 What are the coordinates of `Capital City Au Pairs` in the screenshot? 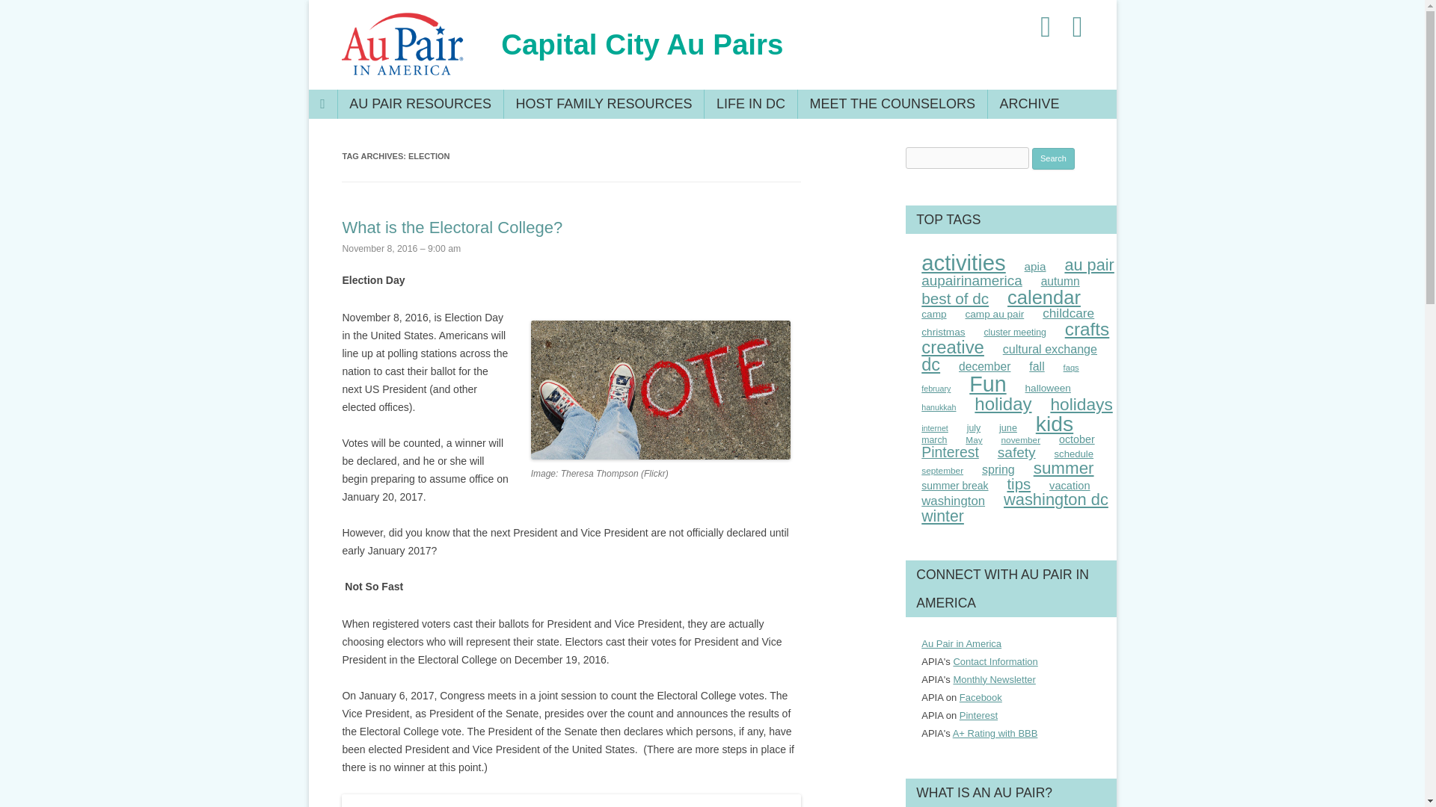 It's located at (642, 45).